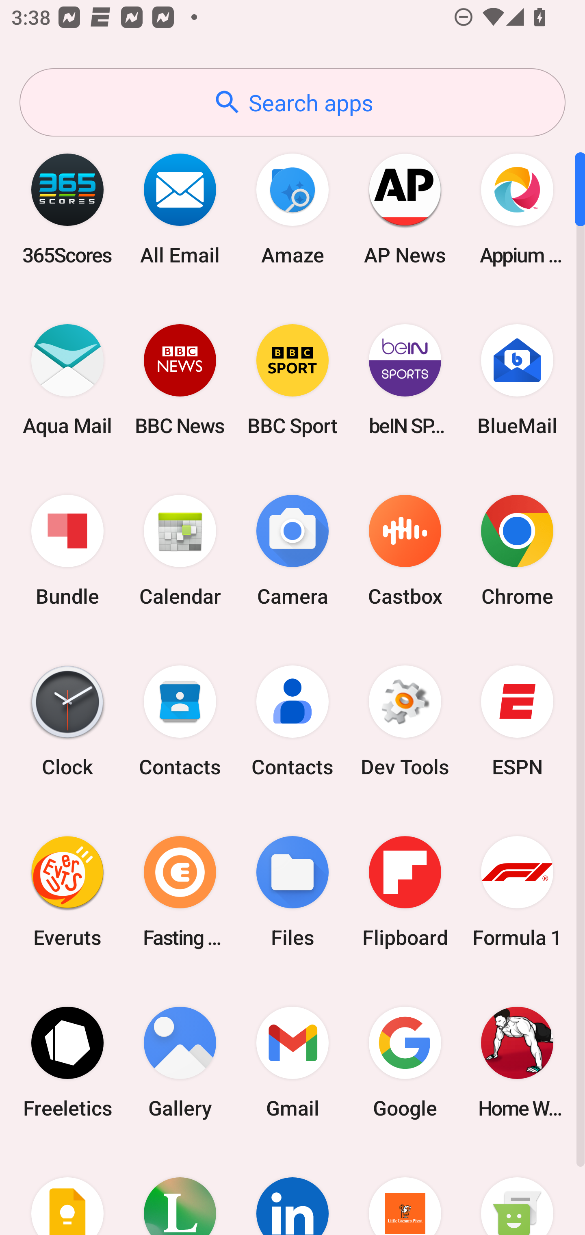  What do you see at coordinates (405, 891) in the screenshot?
I see `Flipboard` at bounding box center [405, 891].